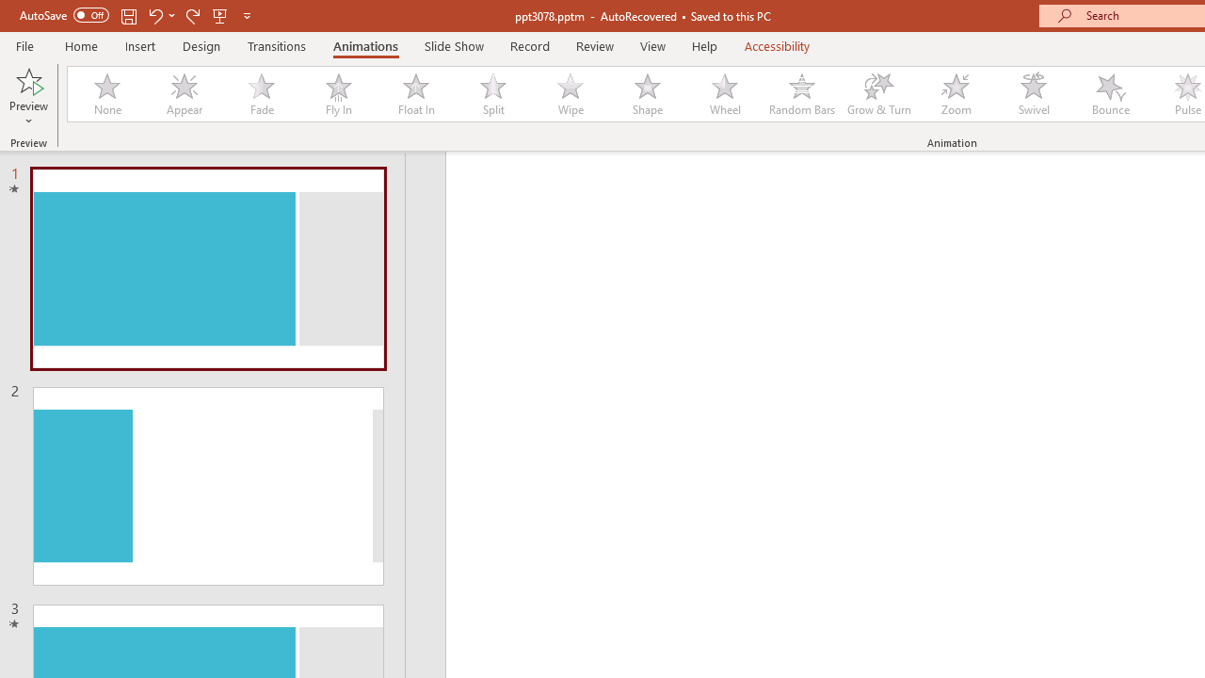 The image size is (1205, 678). Describe the element at coordinates (106, 94) in the screenshot. I see `None` at that location.